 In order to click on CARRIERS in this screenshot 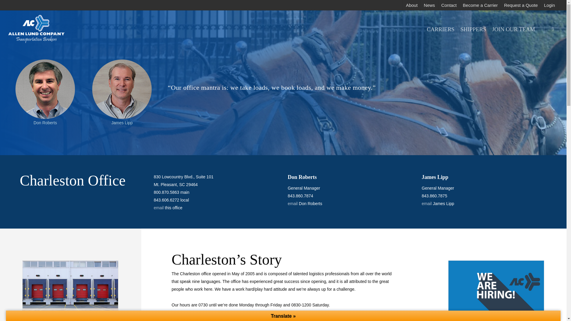, I will do `click(440, 29)`.